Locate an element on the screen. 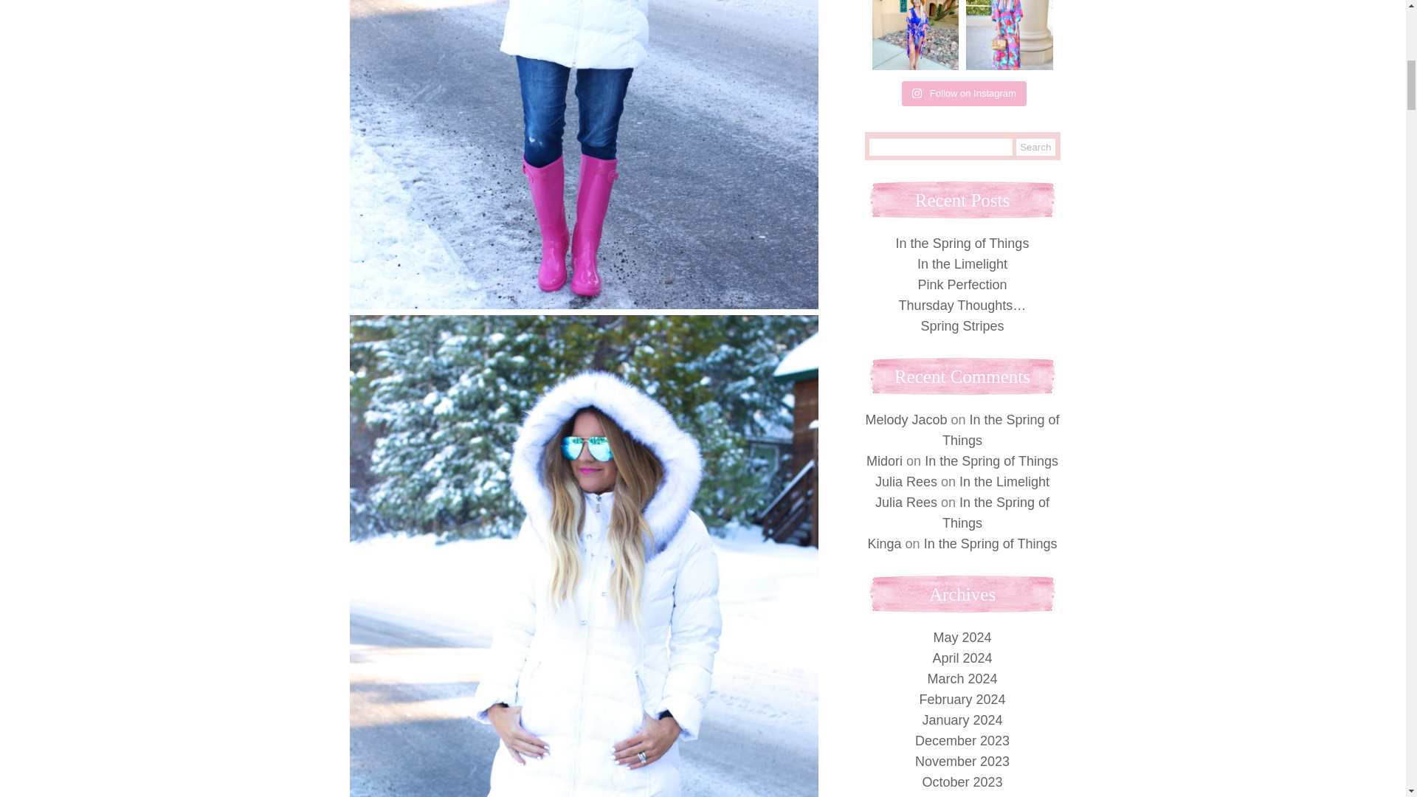 The height and width of the screenshot is (797, 1417). April 2024 is located at coordinates (962, 658).